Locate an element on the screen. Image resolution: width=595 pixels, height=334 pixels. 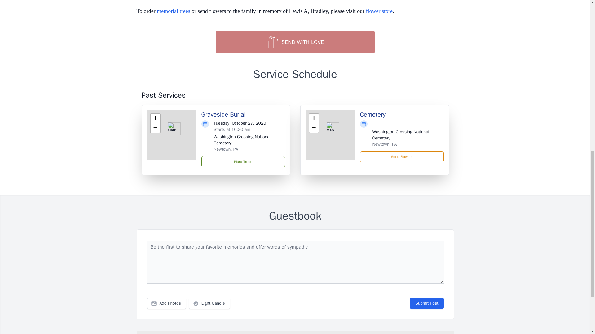
Submit Post is located at coordinates (426, 303).